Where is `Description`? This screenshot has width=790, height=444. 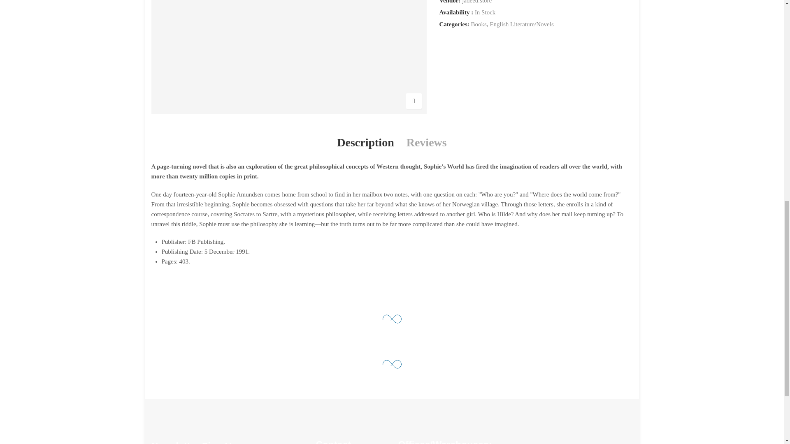
Description is located at coordinates (365, 143).